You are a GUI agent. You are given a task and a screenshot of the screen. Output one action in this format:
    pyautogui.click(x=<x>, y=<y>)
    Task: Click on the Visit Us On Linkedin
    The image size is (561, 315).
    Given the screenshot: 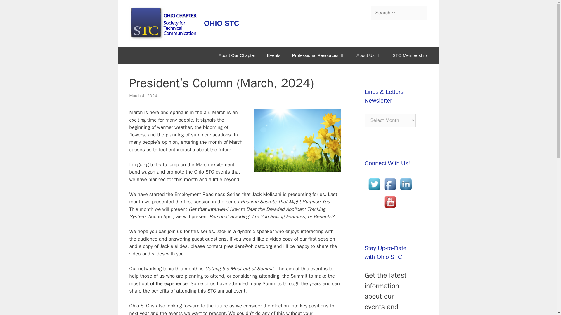 What is the action you would take?
    pyautogui.click(x=406, y=190)
    